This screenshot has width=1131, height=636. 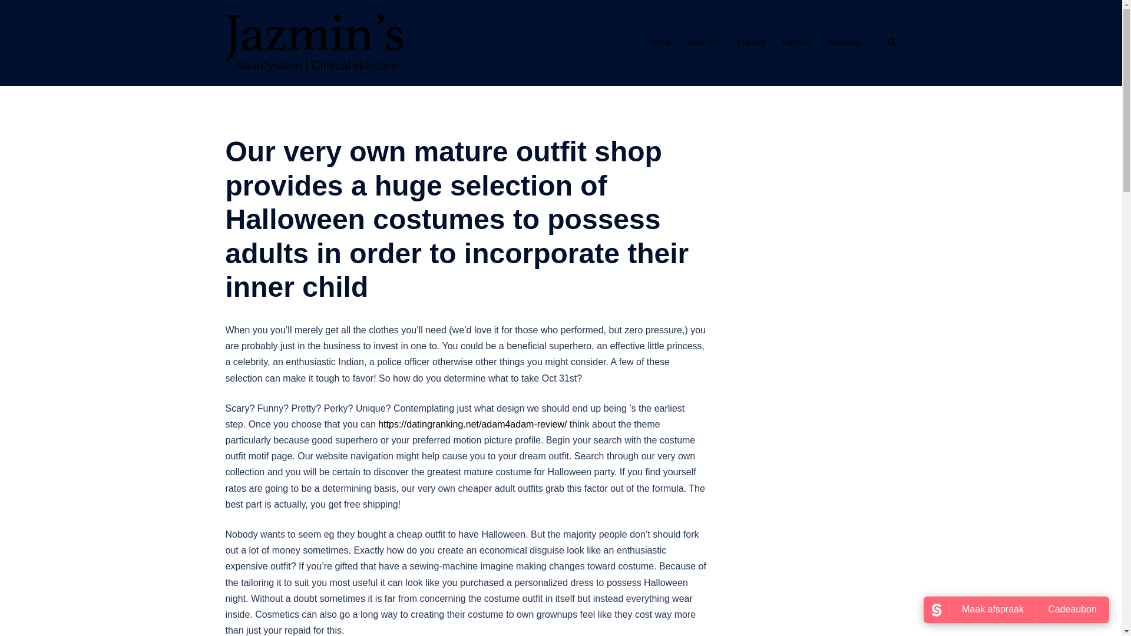 What do you see at coordinates (844, 42) in the screenshot?
I see `Webshop` at bounding box center [844, 42].